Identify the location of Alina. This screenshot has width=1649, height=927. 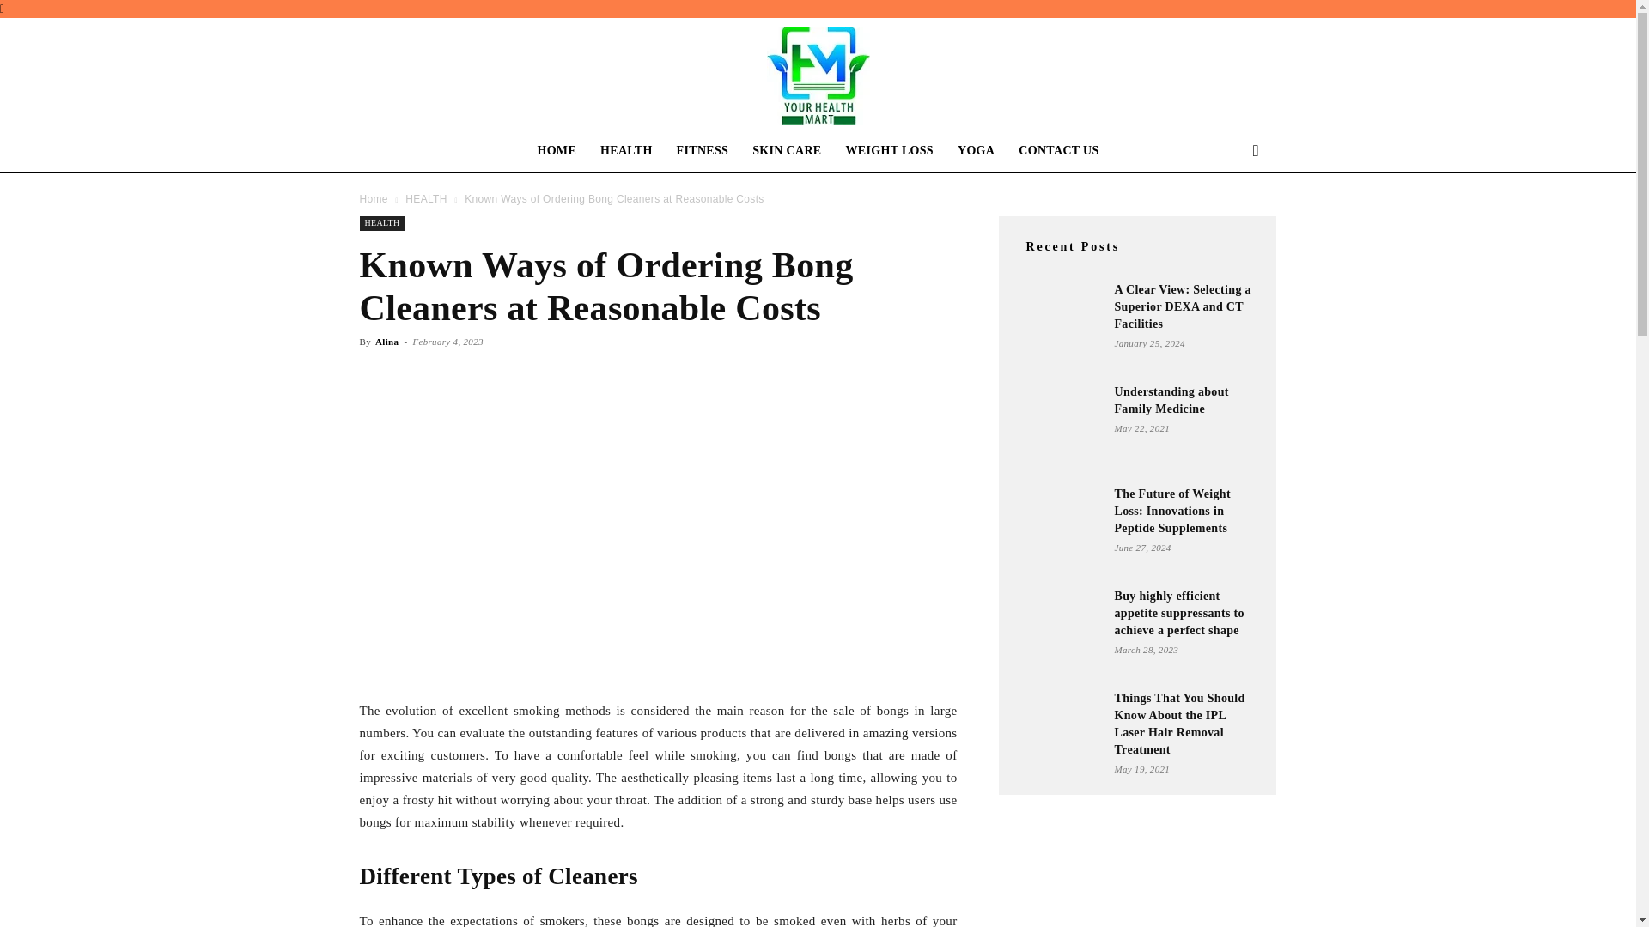
(386, 342).